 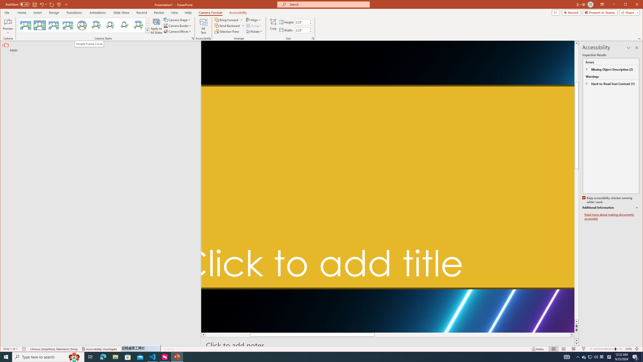 I want to click on Alt Text, so click(x=203, y=26).